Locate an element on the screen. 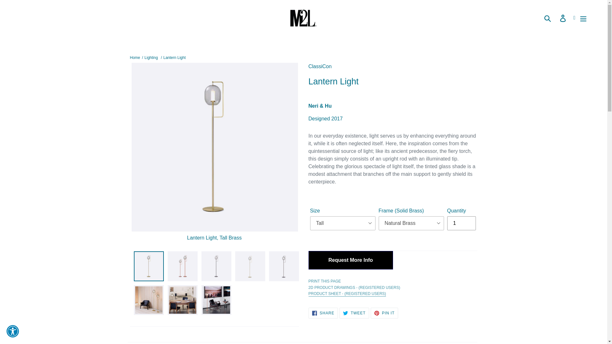  Log in is located at coordinates (563, 18).